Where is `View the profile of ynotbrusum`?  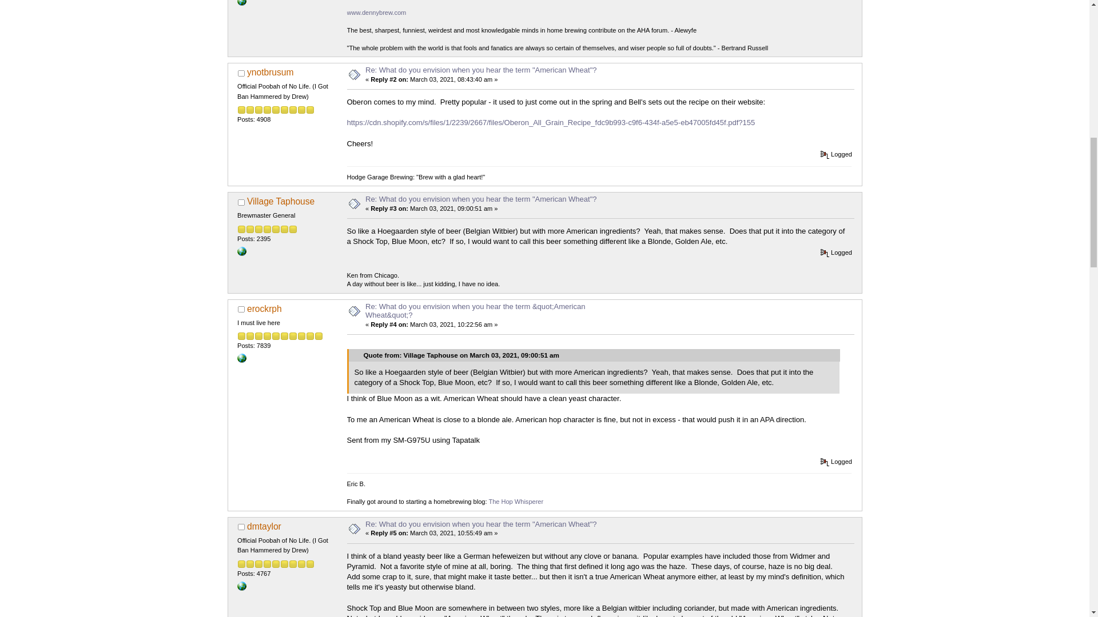 View the profile of ynotbrusum is located at coordinates (270, 72).